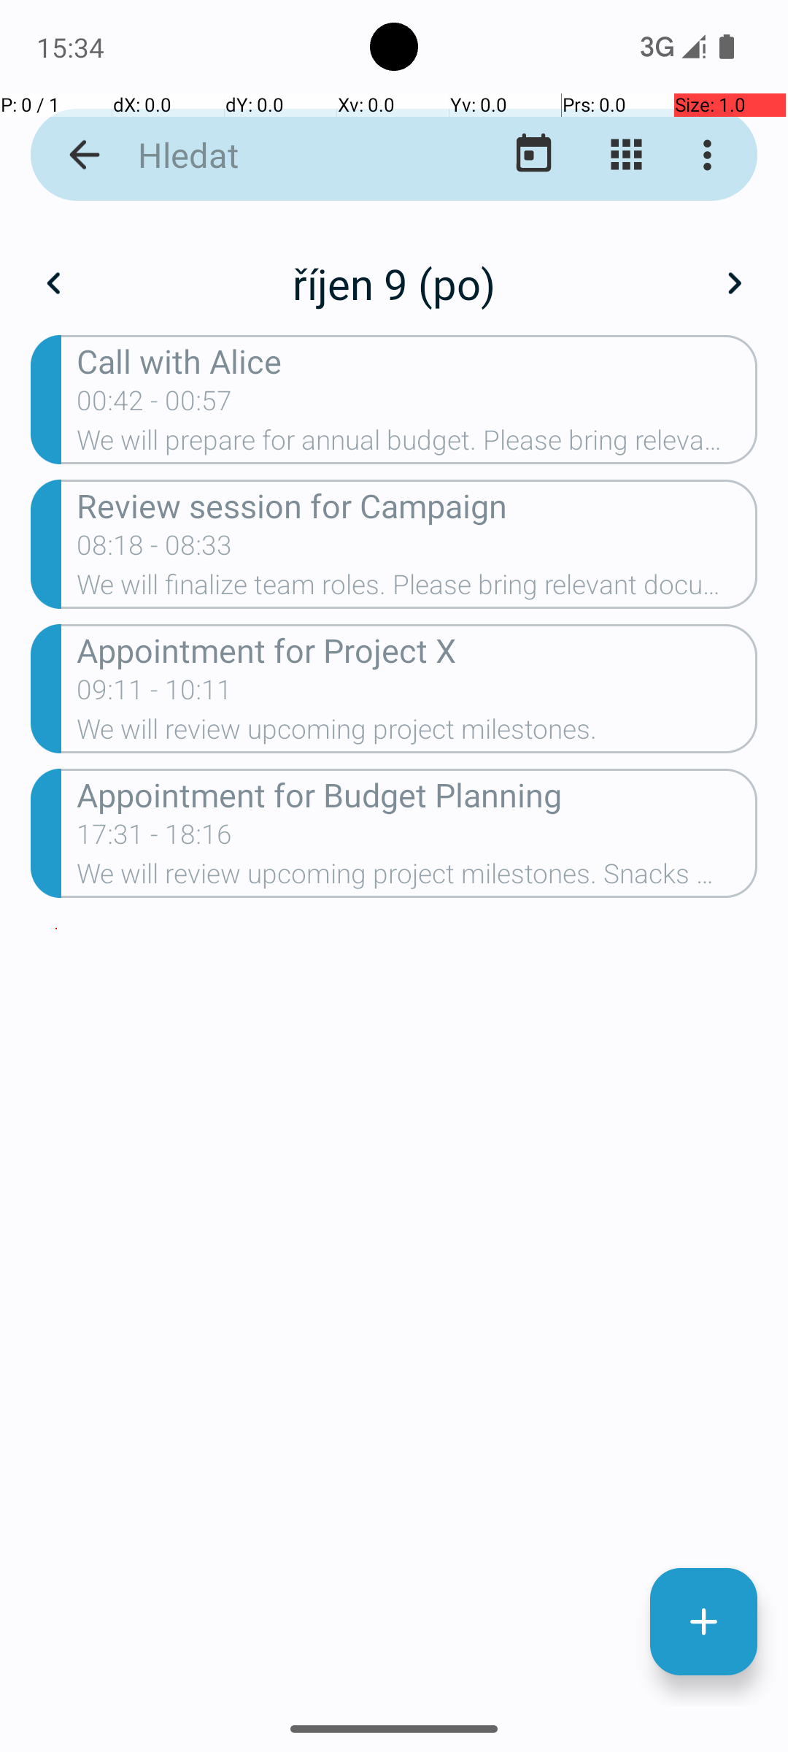 Image resolution: width=788 pixels, height=1752 pixels. Describe the element at coordinates (155, 405) in the screenshot. I see `00:42 - 00:57` at that location.